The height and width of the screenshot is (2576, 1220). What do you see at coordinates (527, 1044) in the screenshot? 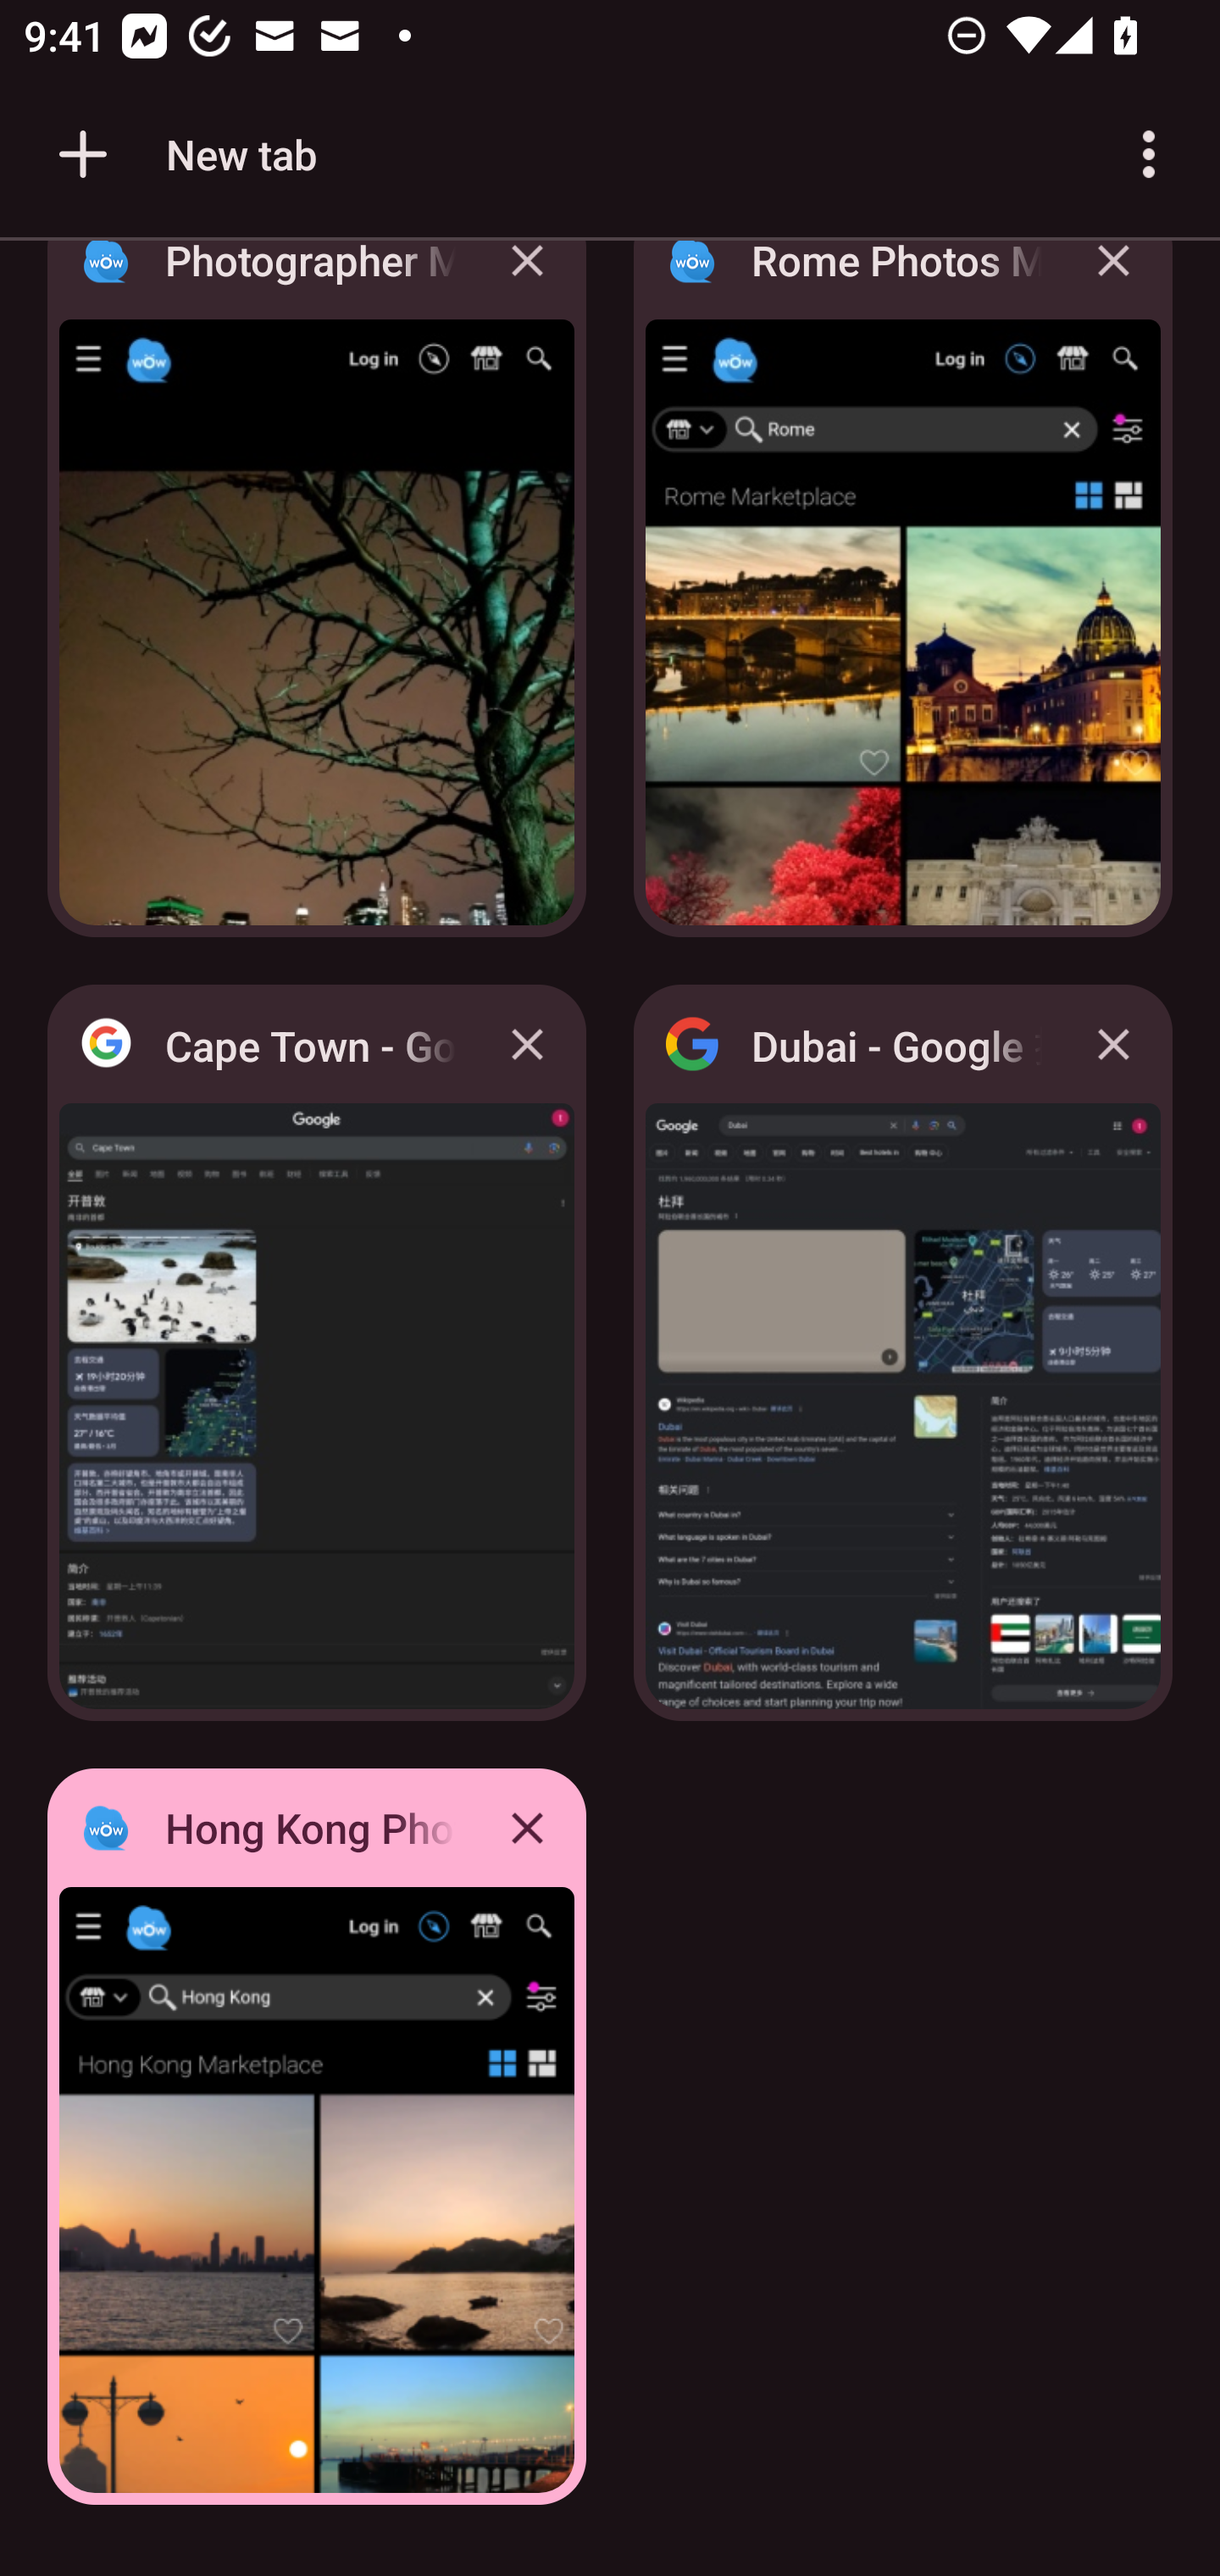
I see `Close Cape Town - Google 搜索 tab` at bounding box center [527, 1044].